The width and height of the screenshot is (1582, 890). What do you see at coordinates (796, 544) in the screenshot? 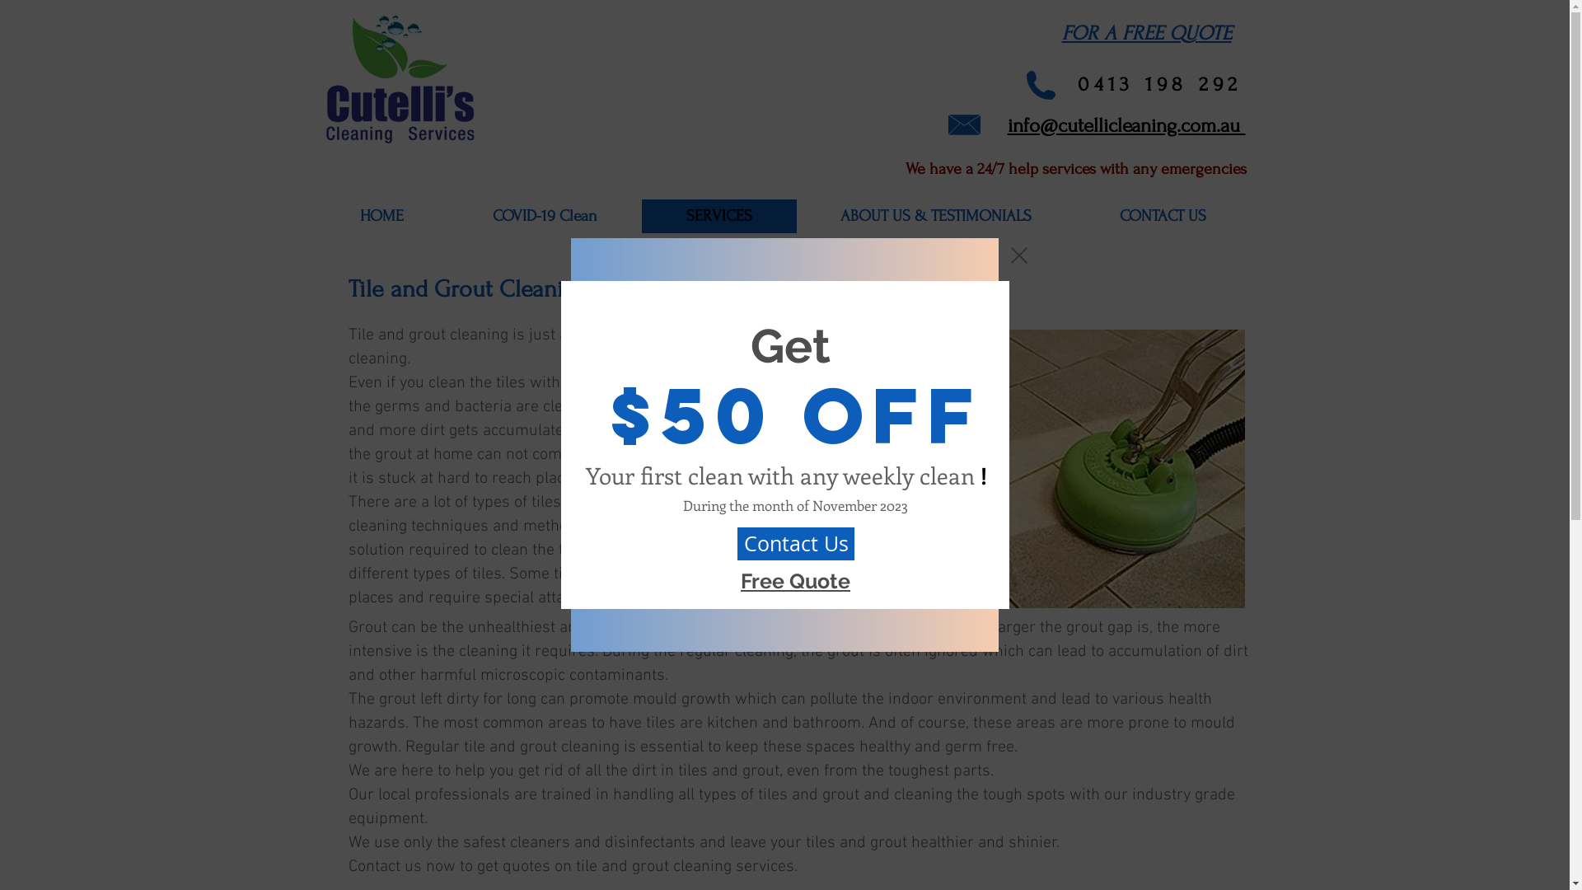
I see `Contact Us` at bounding box center [796, 544].